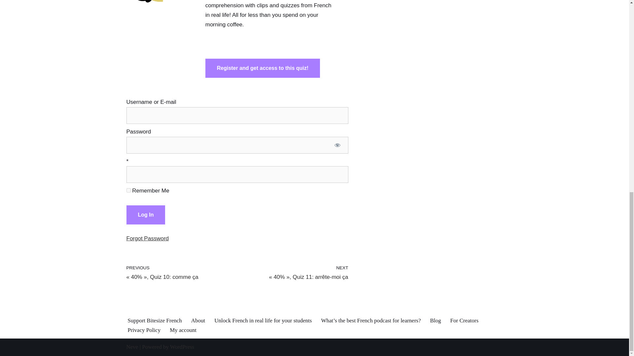  Describe the element at coordinates (198, 320) in the screenshot. I see `About` at that location.